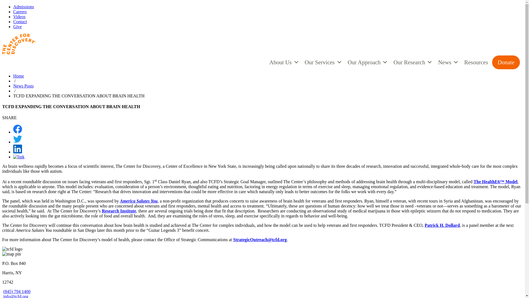  Describe the element at coordinates (19, 17) in the screenshot. I see `Videos` at that location.